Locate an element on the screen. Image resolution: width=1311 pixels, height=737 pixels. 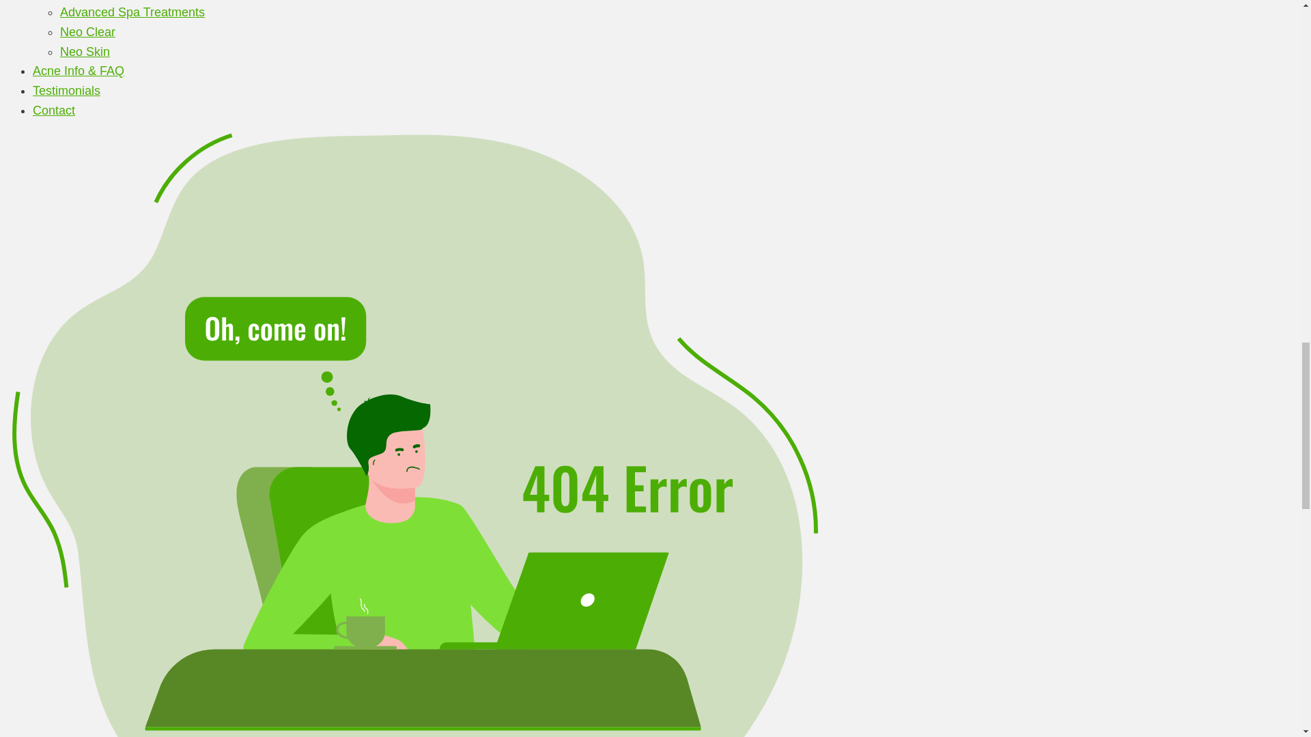
Contact is located at coordinates (53, 111).